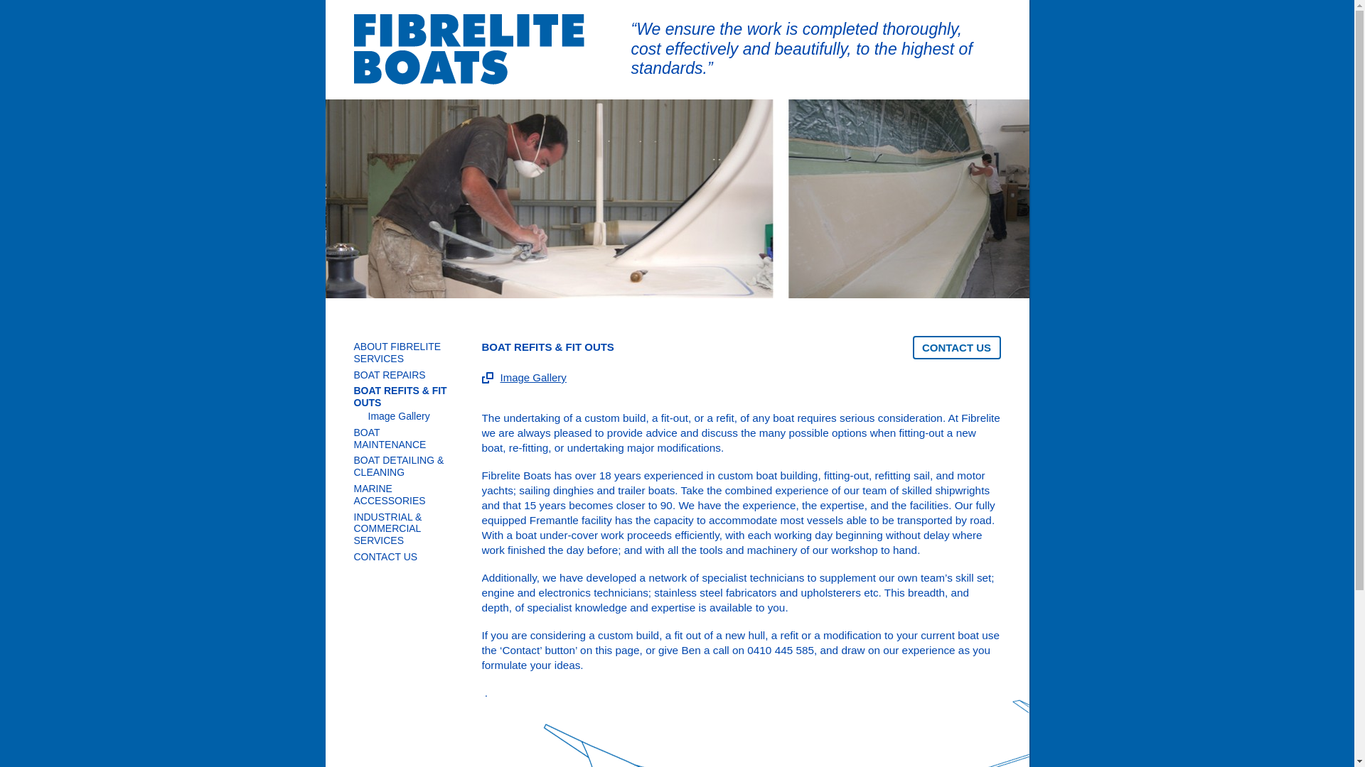  What do you see at coordinates (404, 397) in the screenshot?
I see `BOAT REFITS & FIT OUTS` at bounding box center [404, 397].